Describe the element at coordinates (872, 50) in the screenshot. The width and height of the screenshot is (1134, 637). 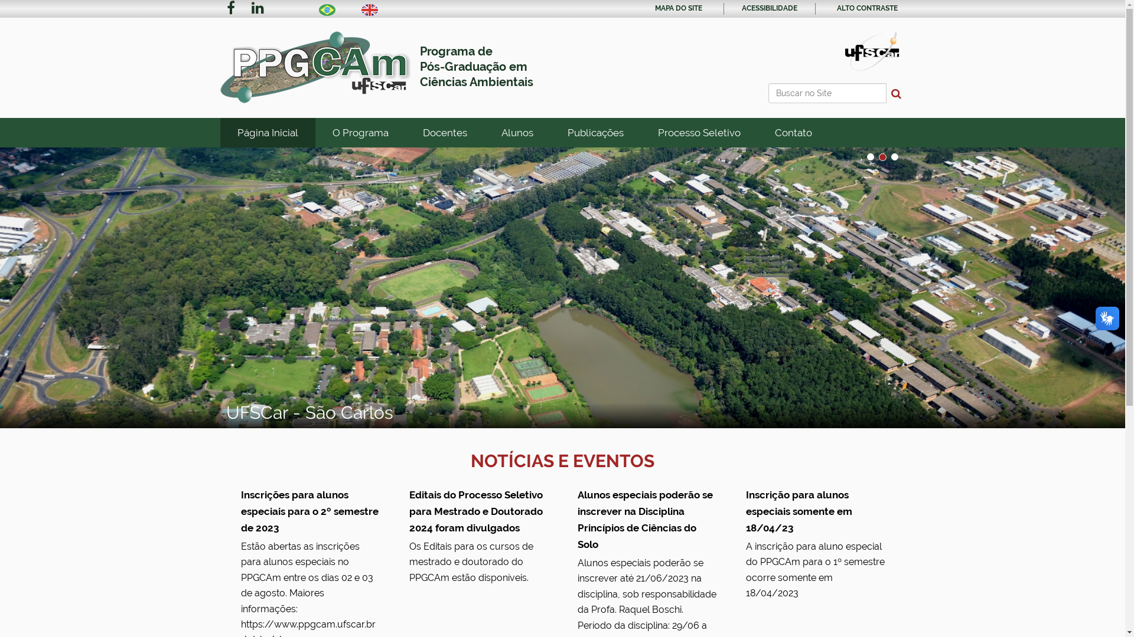
I see `Portal UFSCar` at that location.